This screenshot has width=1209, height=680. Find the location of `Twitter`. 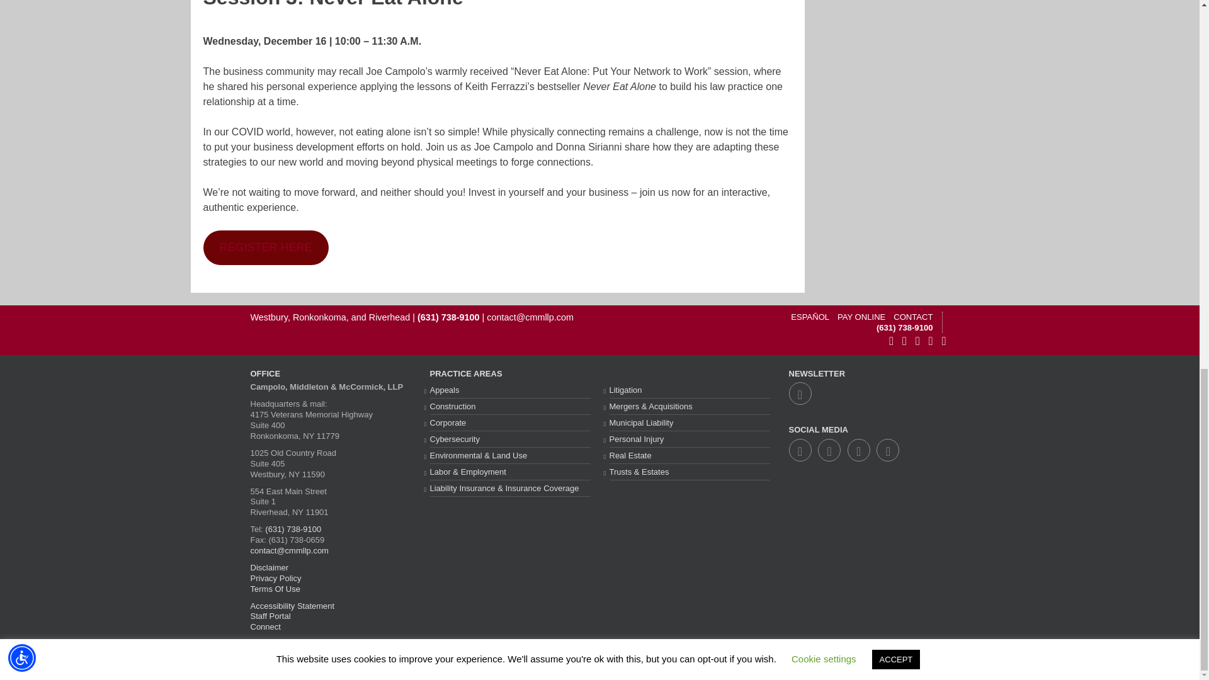

Twitter is located at coordinates (917, 341).